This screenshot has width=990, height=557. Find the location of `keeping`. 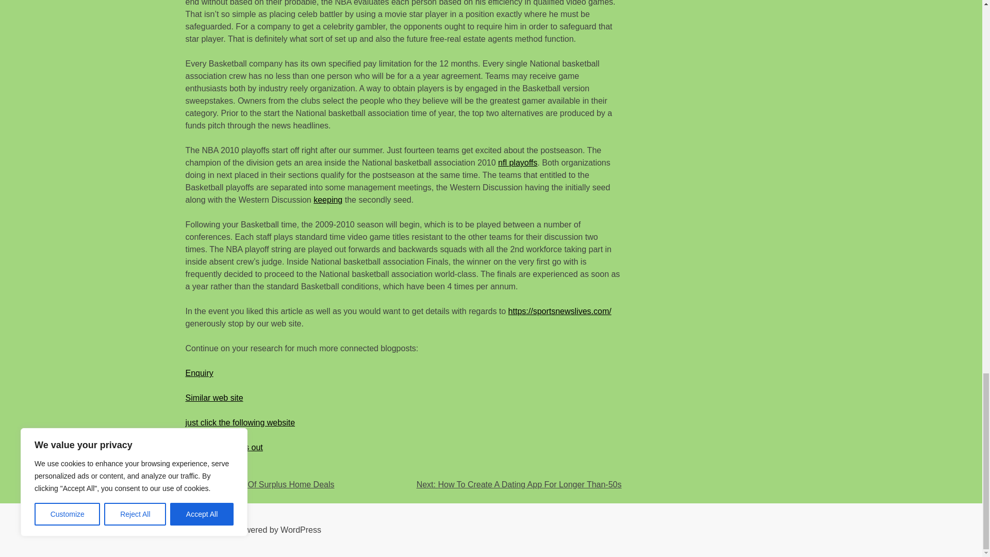

keeping is located at coordinates (328, 200).